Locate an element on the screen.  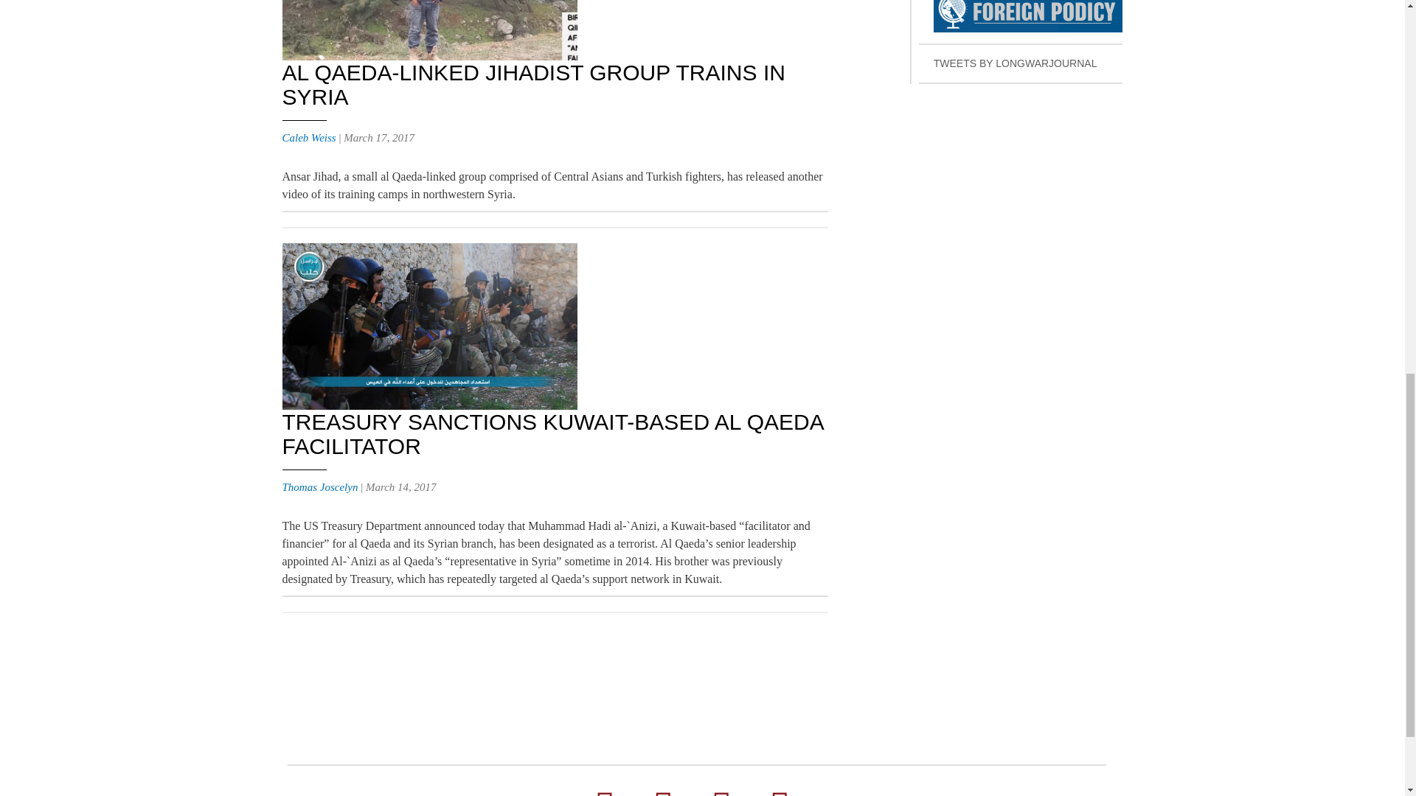
TREASURY SANCTIONS KUWAIT-BASED AL QAEDA FACILITATOR is located at coordinates (552, 434).